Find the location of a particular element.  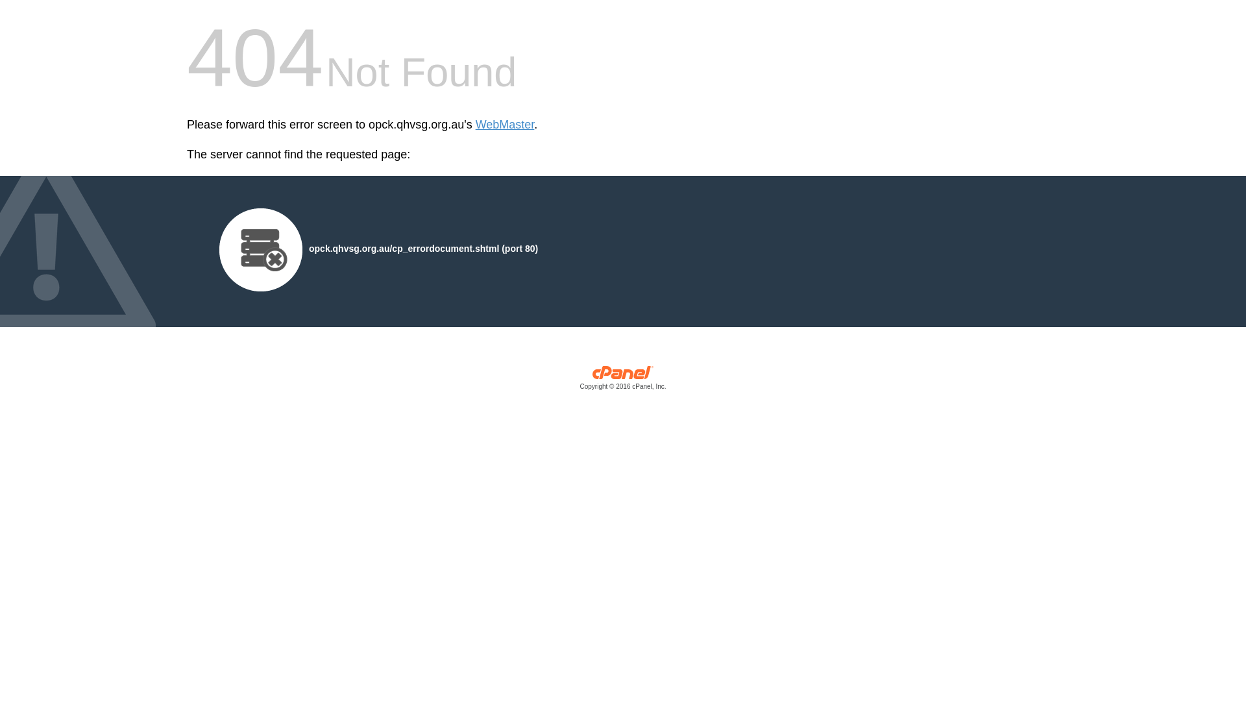

WebMaster is located at coordinates (505, 125).